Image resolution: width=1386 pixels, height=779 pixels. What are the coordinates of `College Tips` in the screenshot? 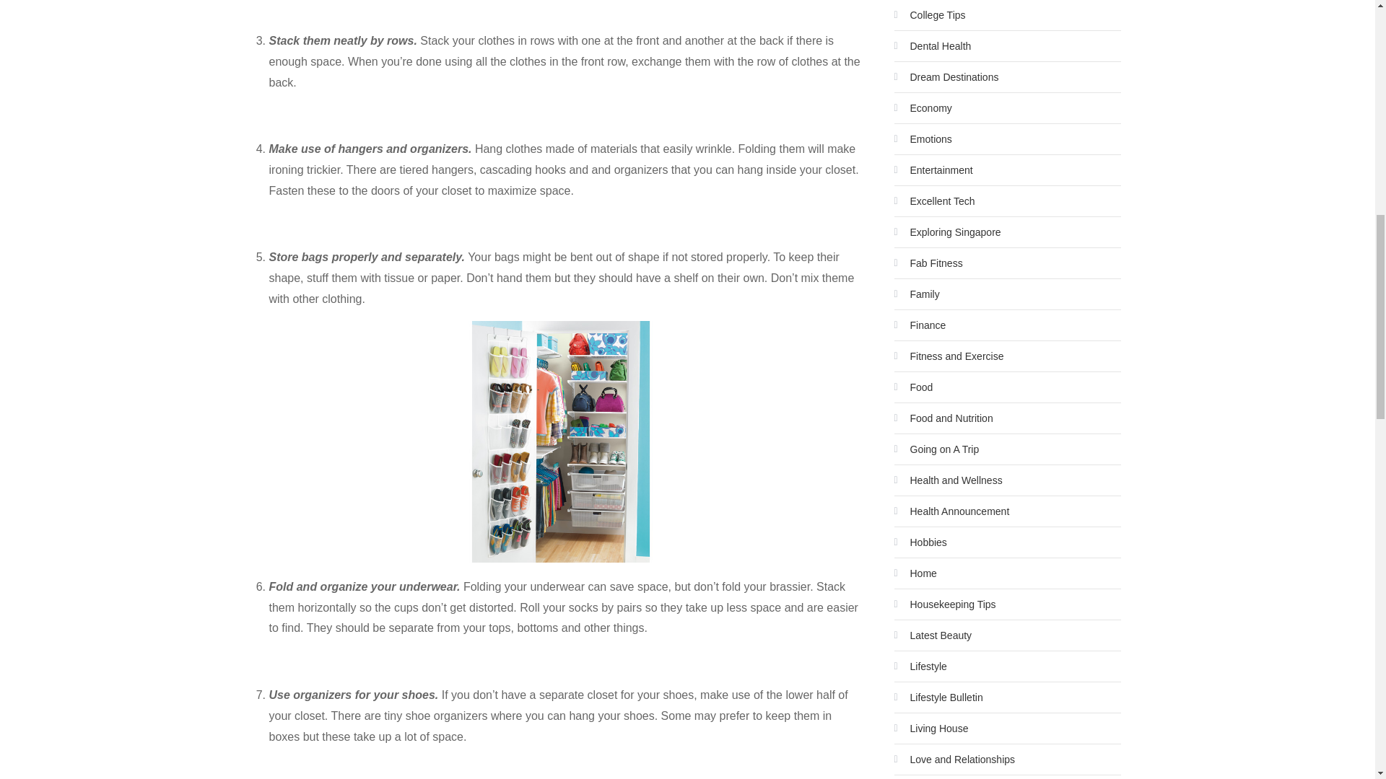 It's located at (929, 14).